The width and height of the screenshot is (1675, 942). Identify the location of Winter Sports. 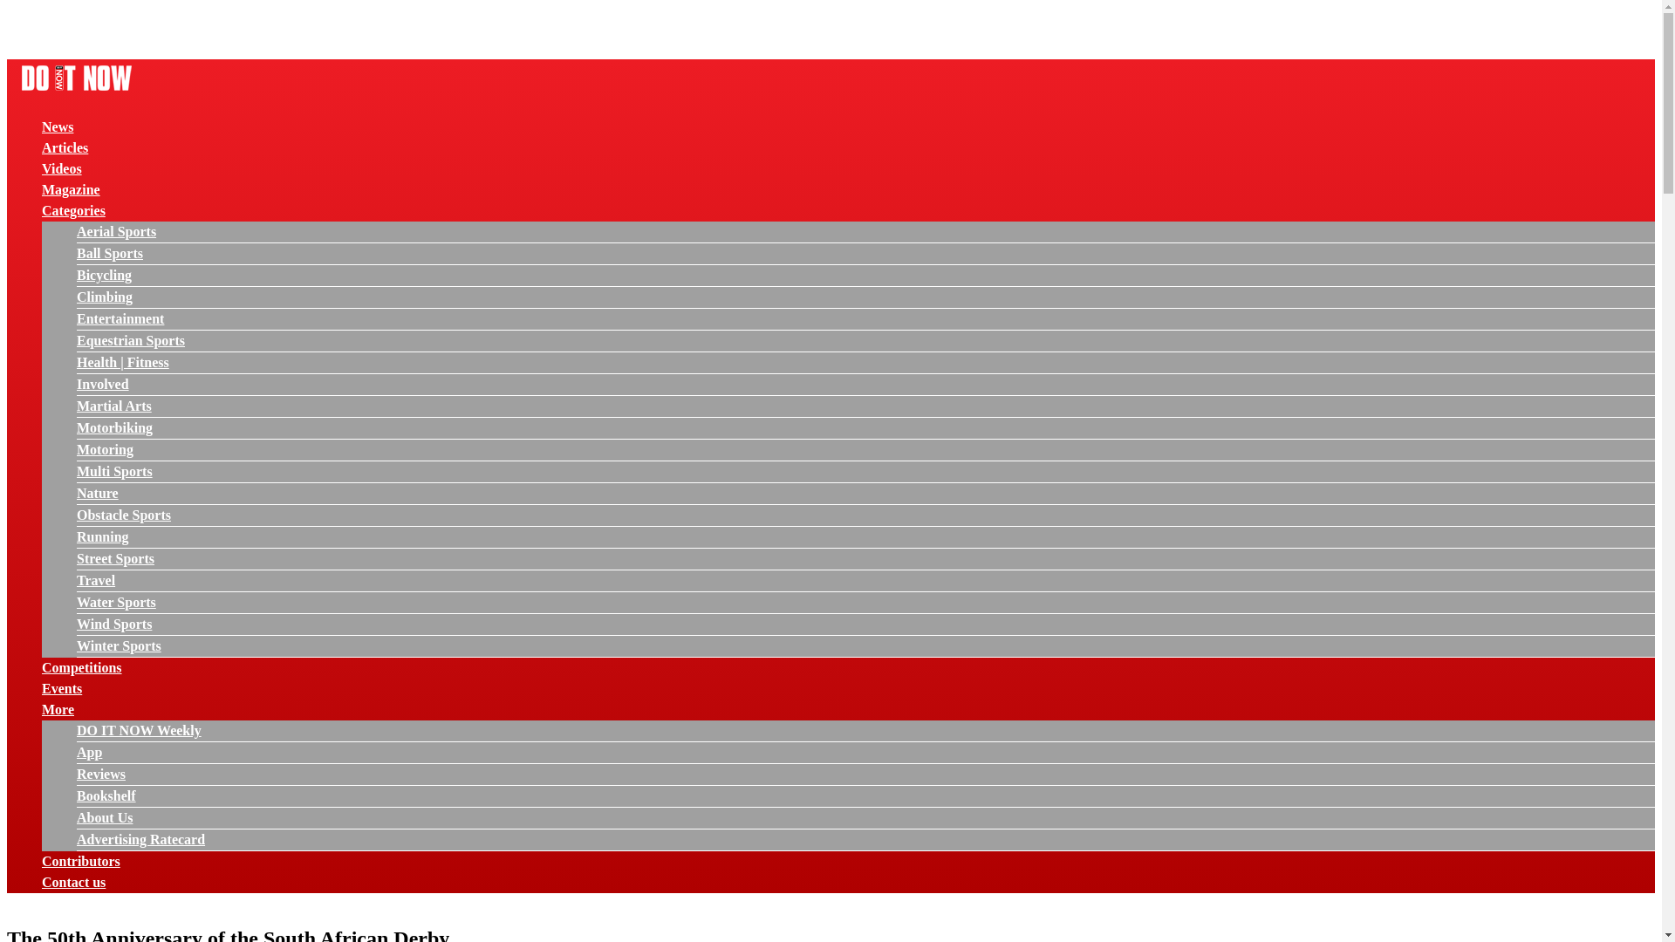
(119, 645).